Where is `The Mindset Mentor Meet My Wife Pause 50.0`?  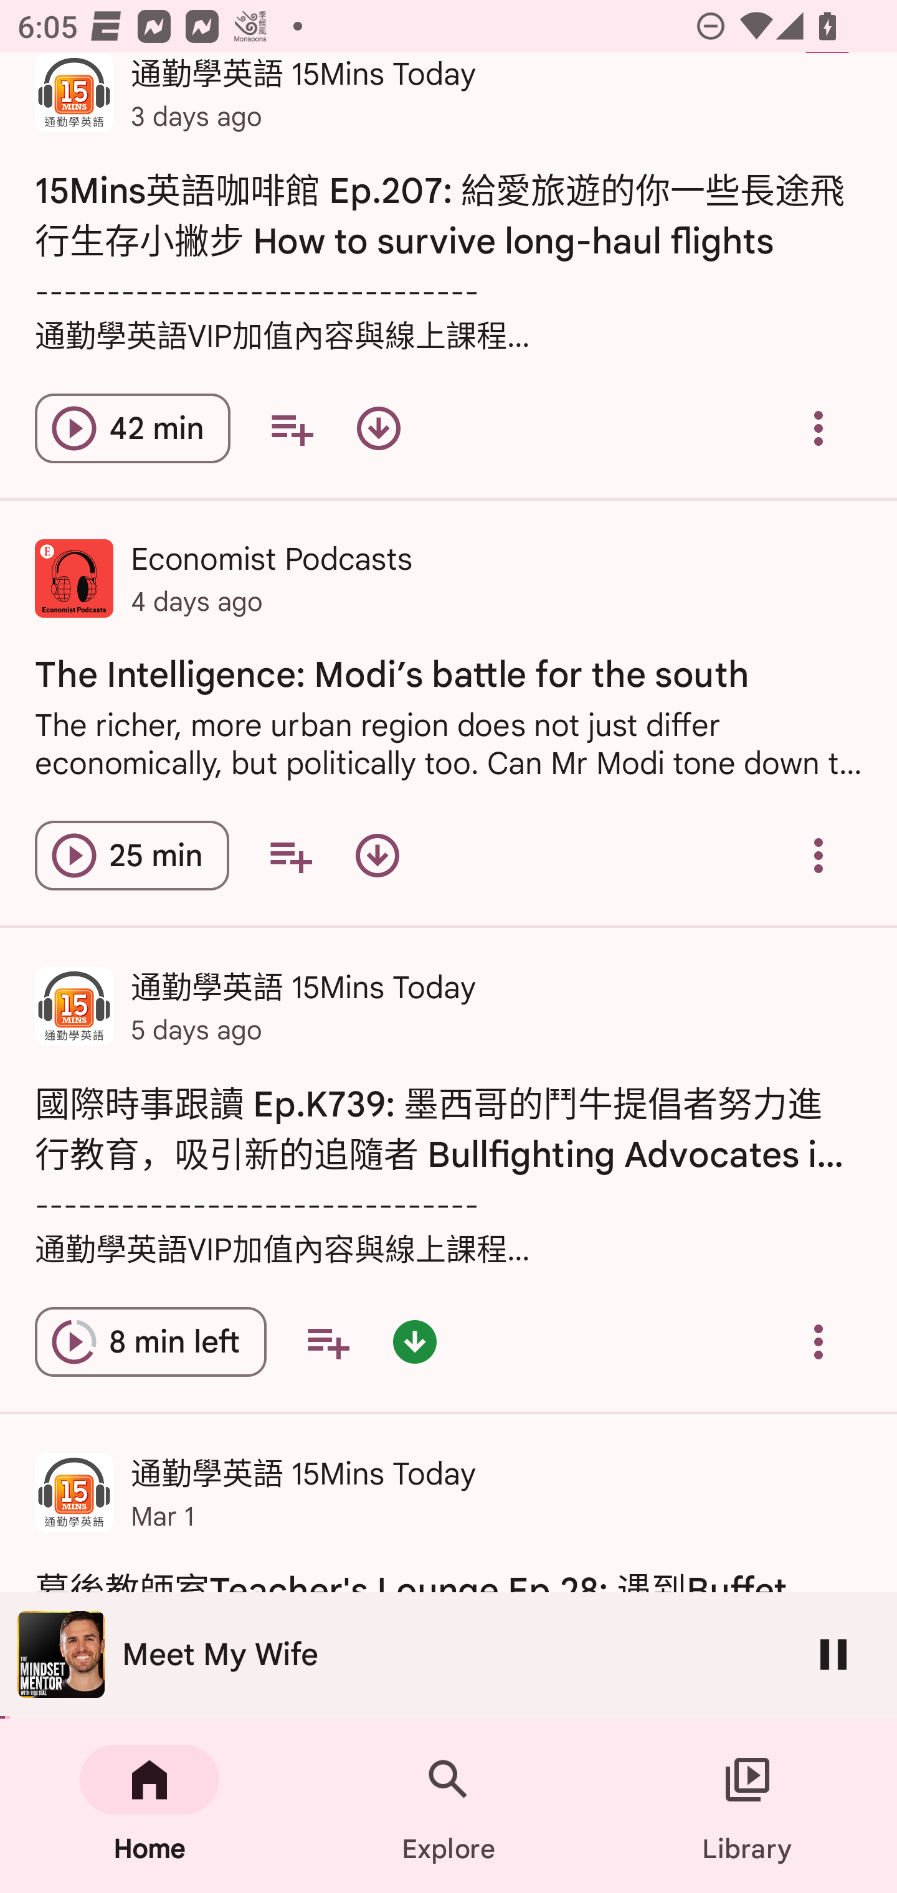
The Mindset Mentor Meet My Wife Pause 50.0 is located at coordinates (448, 1655).